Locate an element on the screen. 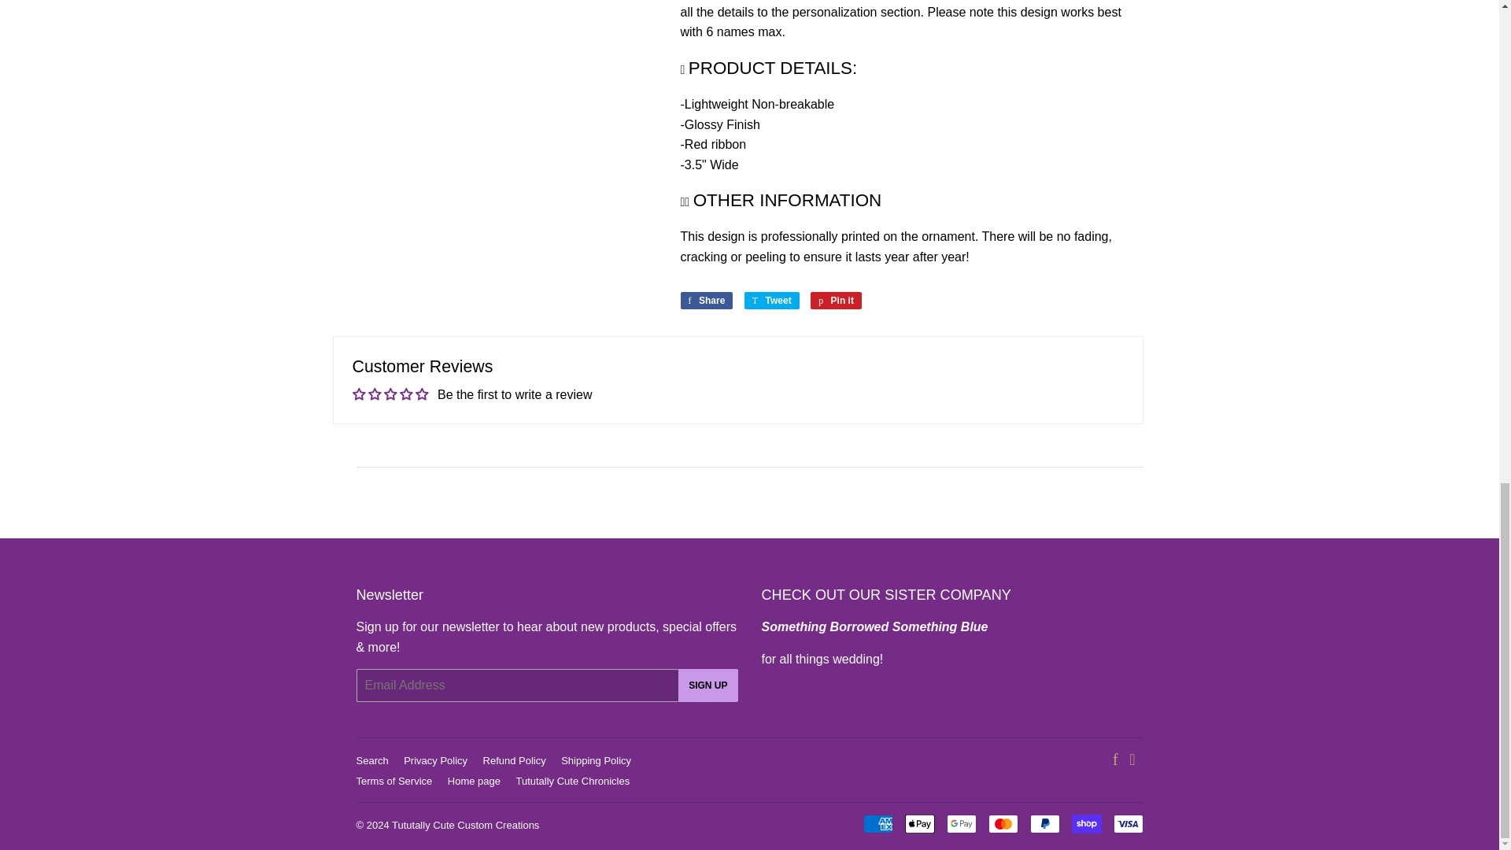 This screenshot has height=850, width=1511. Apple Pay is located at coordinates (920, 823).